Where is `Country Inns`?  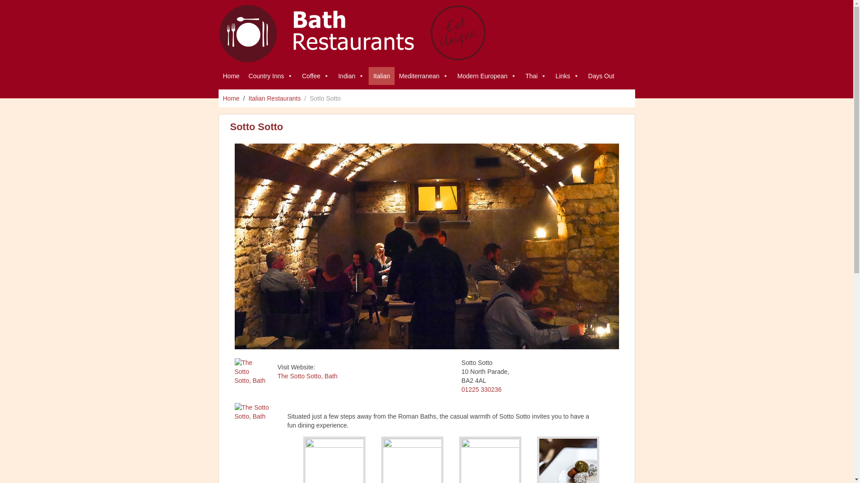
Country Inns is located at coordinates (271, 76).